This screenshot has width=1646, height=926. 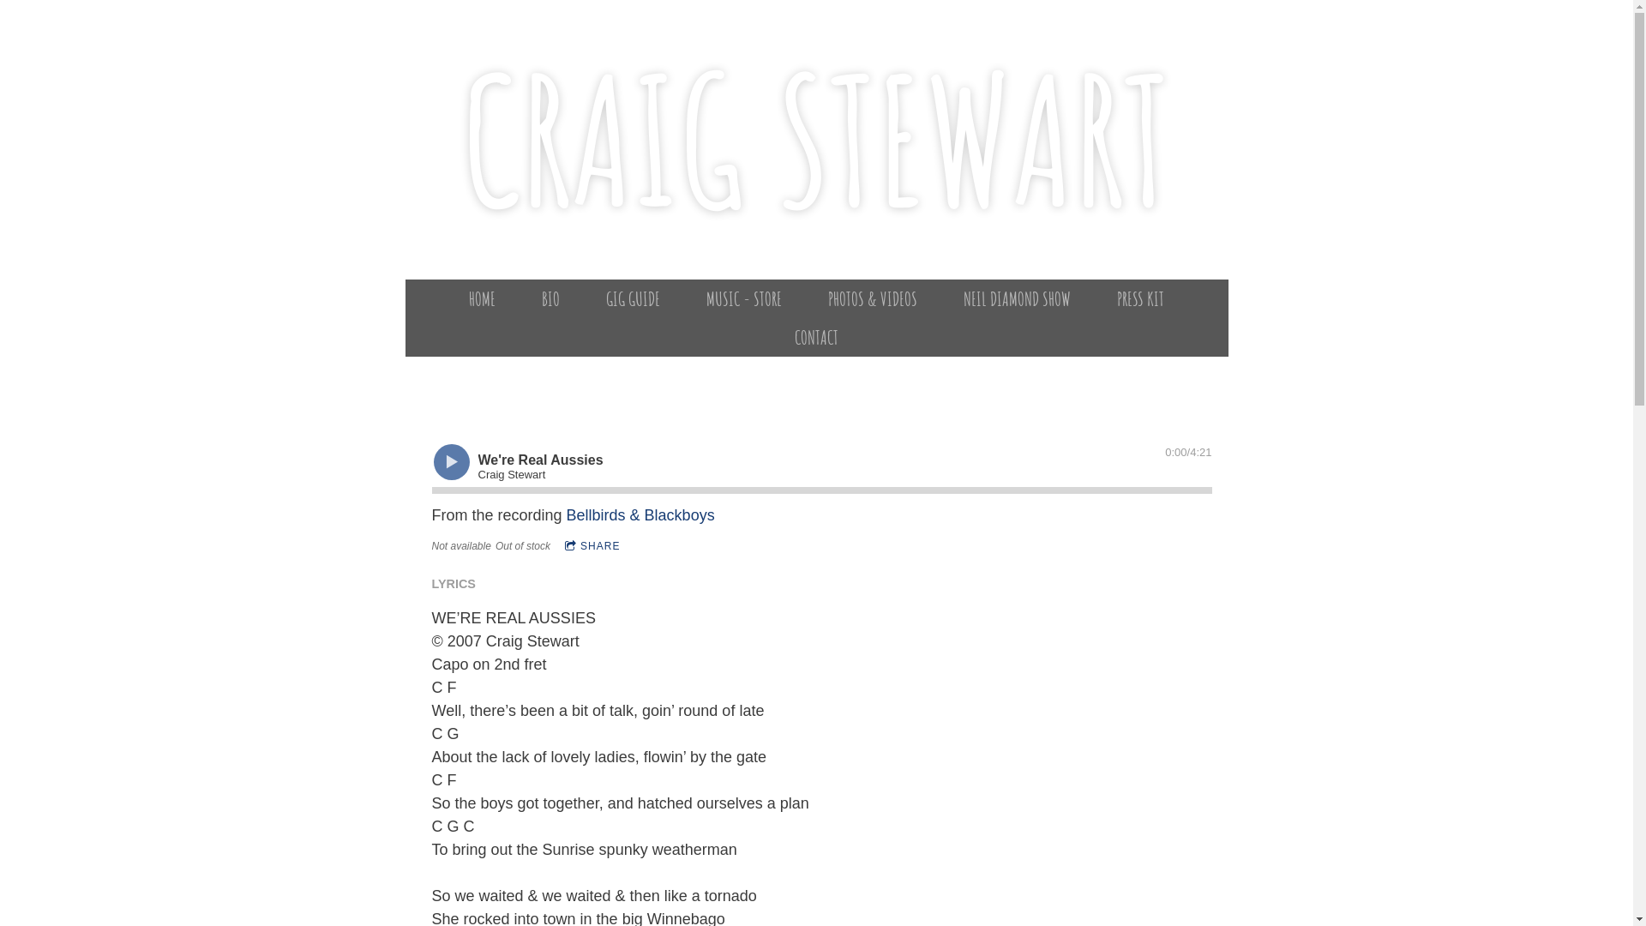 I want to click on PRESS KIT, so click(x=1140, y=298).